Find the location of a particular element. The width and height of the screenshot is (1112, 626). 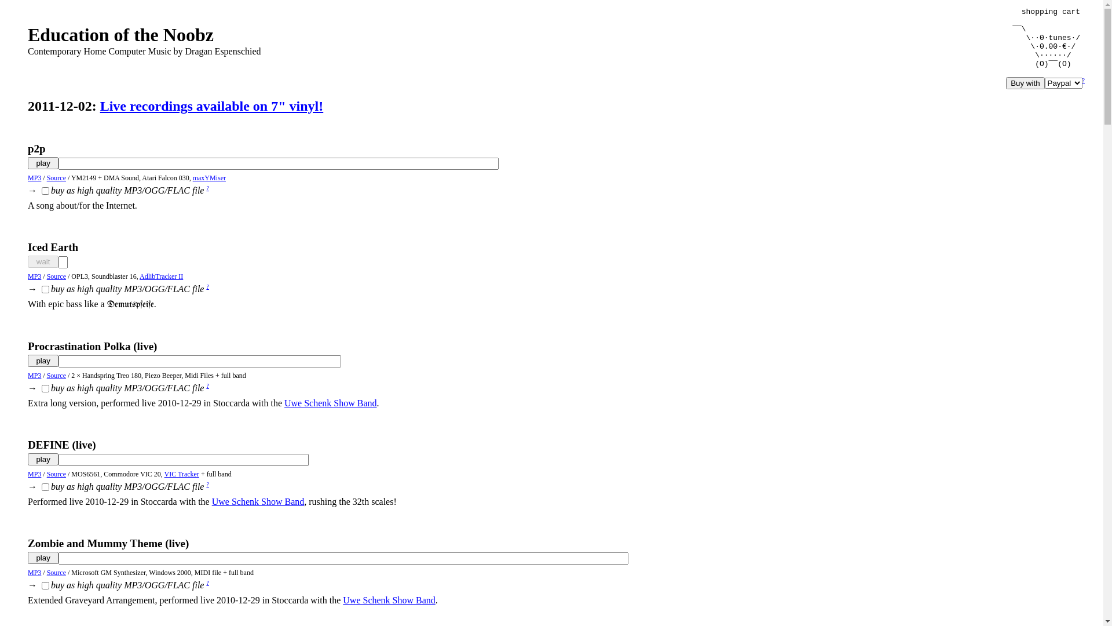

? is located at coordinates (207, 286).